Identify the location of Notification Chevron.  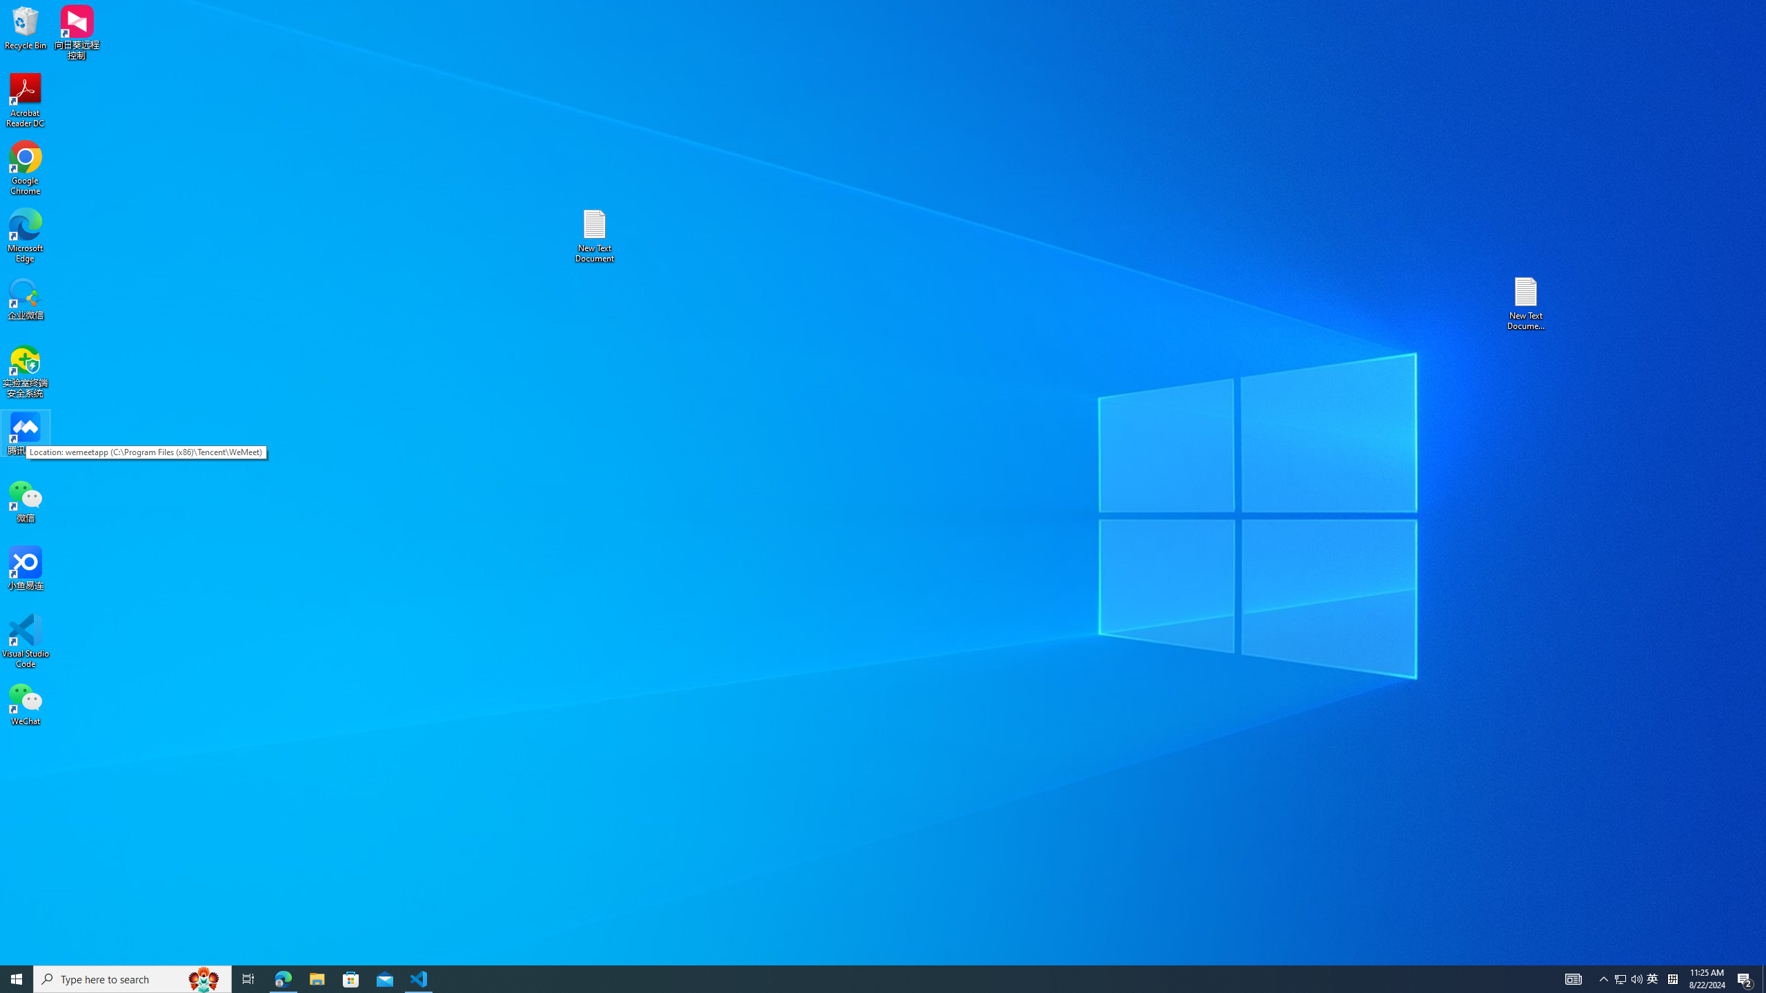
(1527, 303).